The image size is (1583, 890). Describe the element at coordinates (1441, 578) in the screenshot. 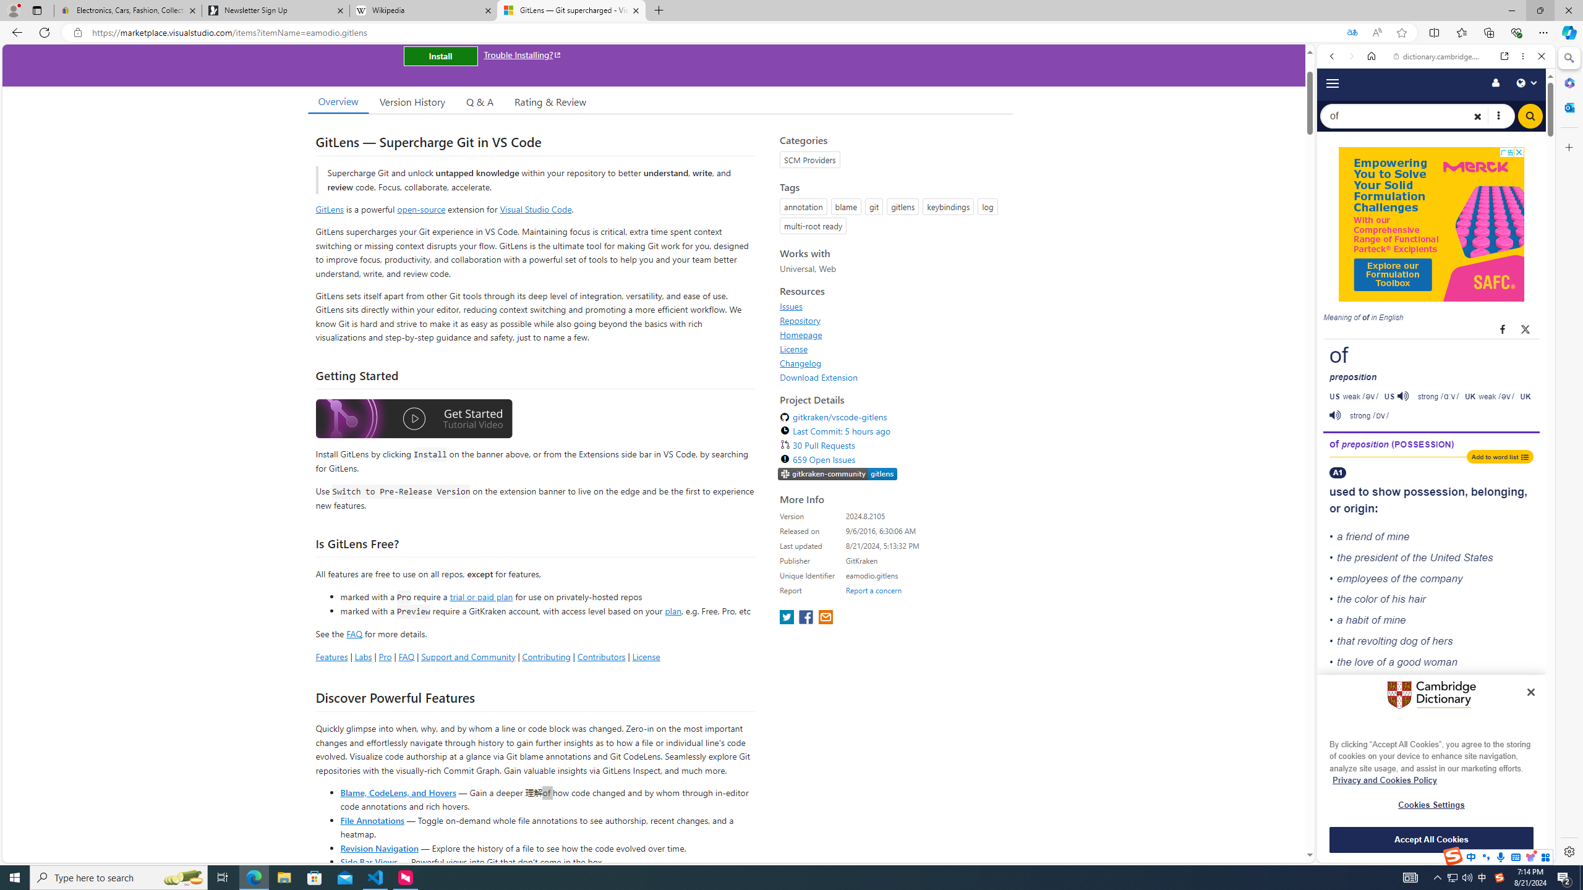

I see `company` at that location.